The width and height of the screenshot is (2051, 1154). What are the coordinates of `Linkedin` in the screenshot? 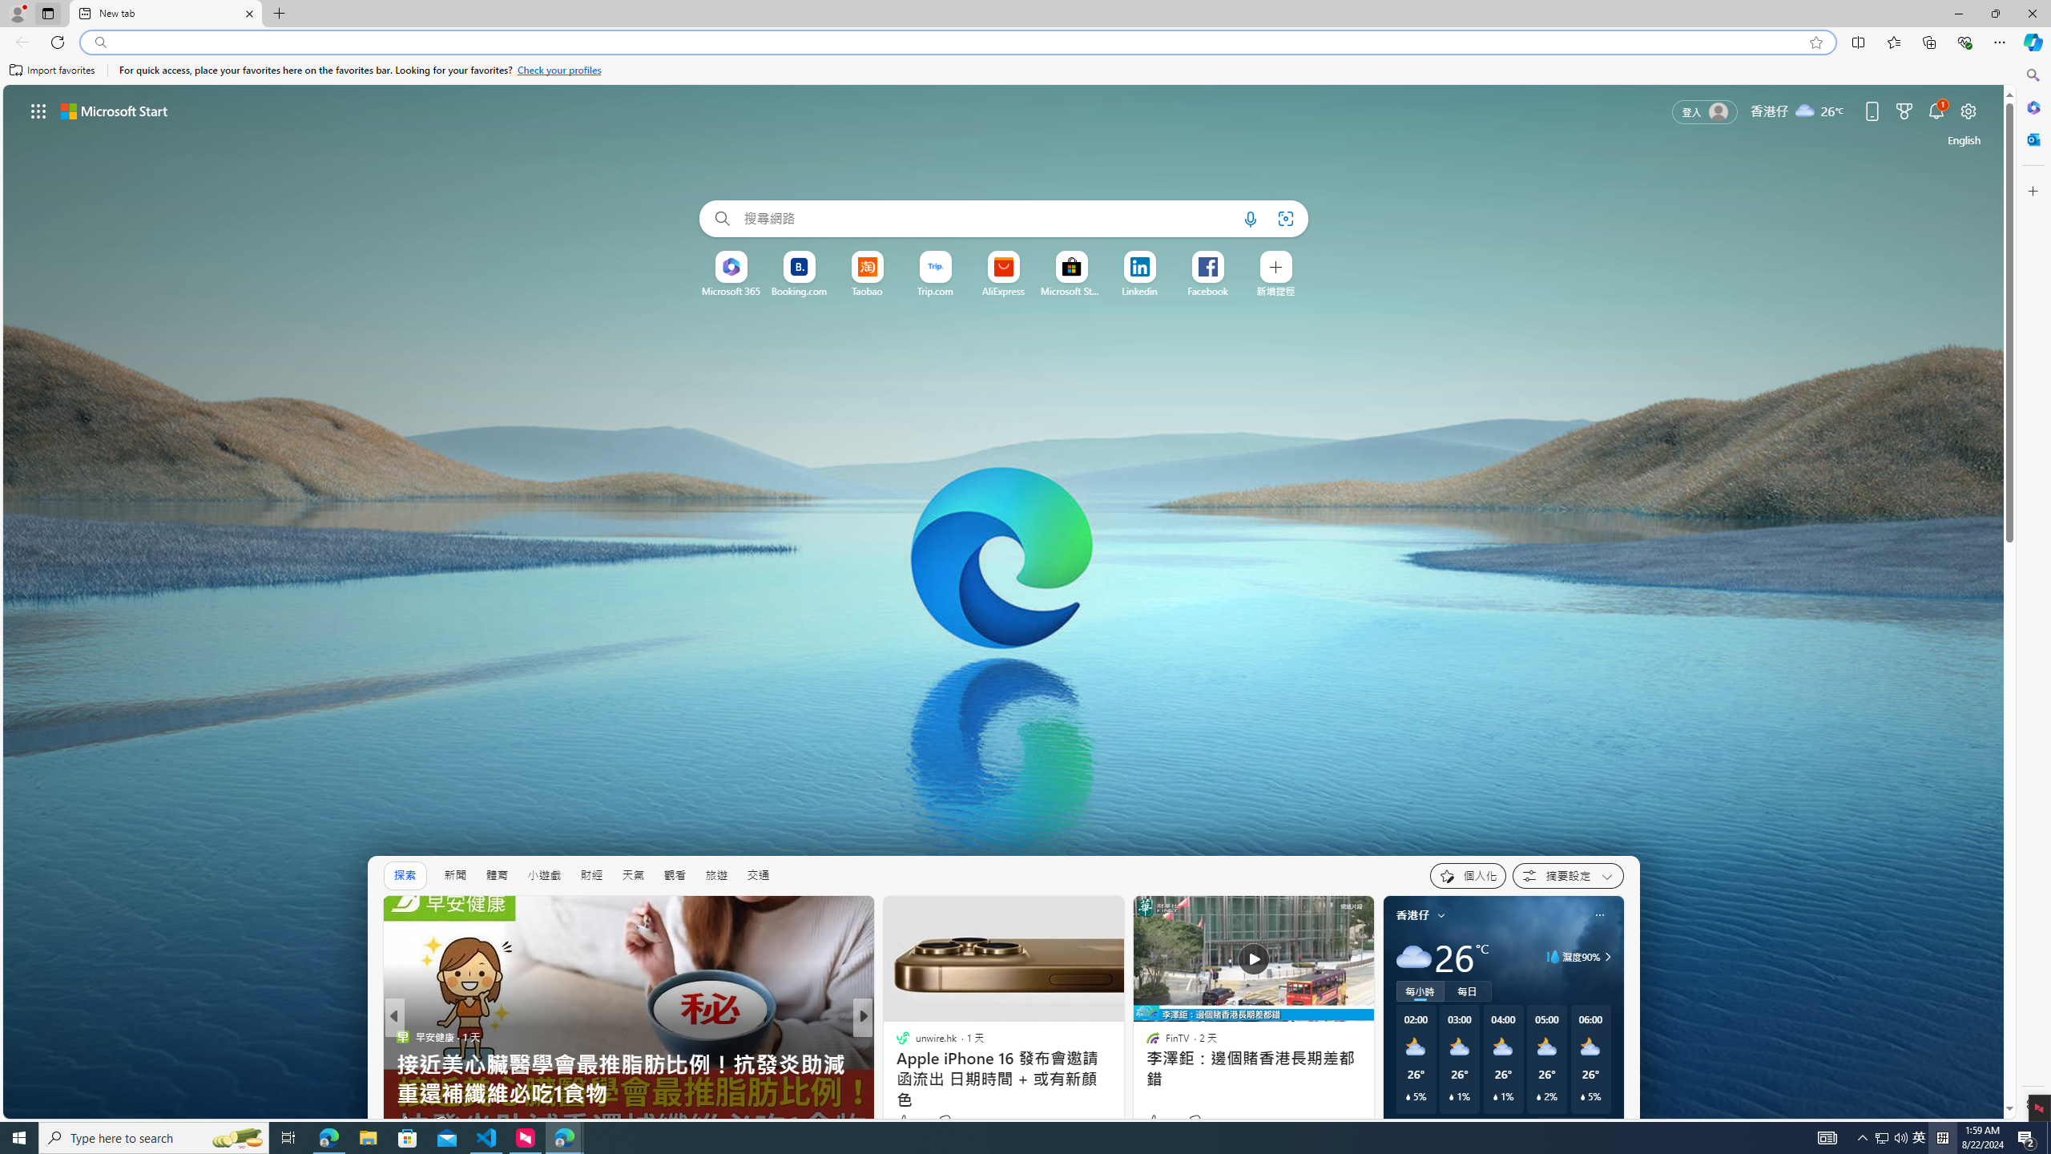 It's located at (1139, 291).